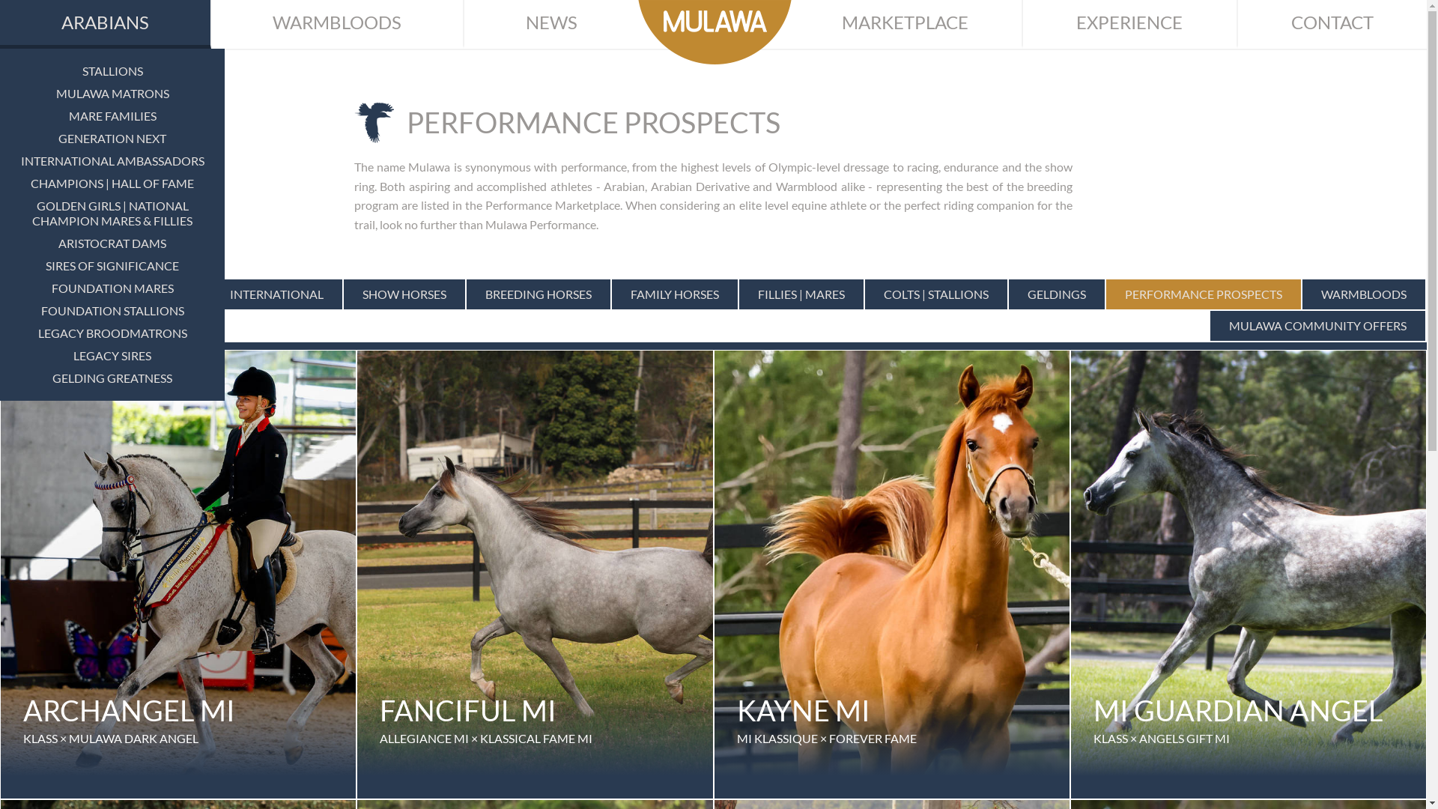 The height and width of the screenshot is (809, 1438). I want to click on INTERNATIONAL AMBASSADORS, so click(112, 161).